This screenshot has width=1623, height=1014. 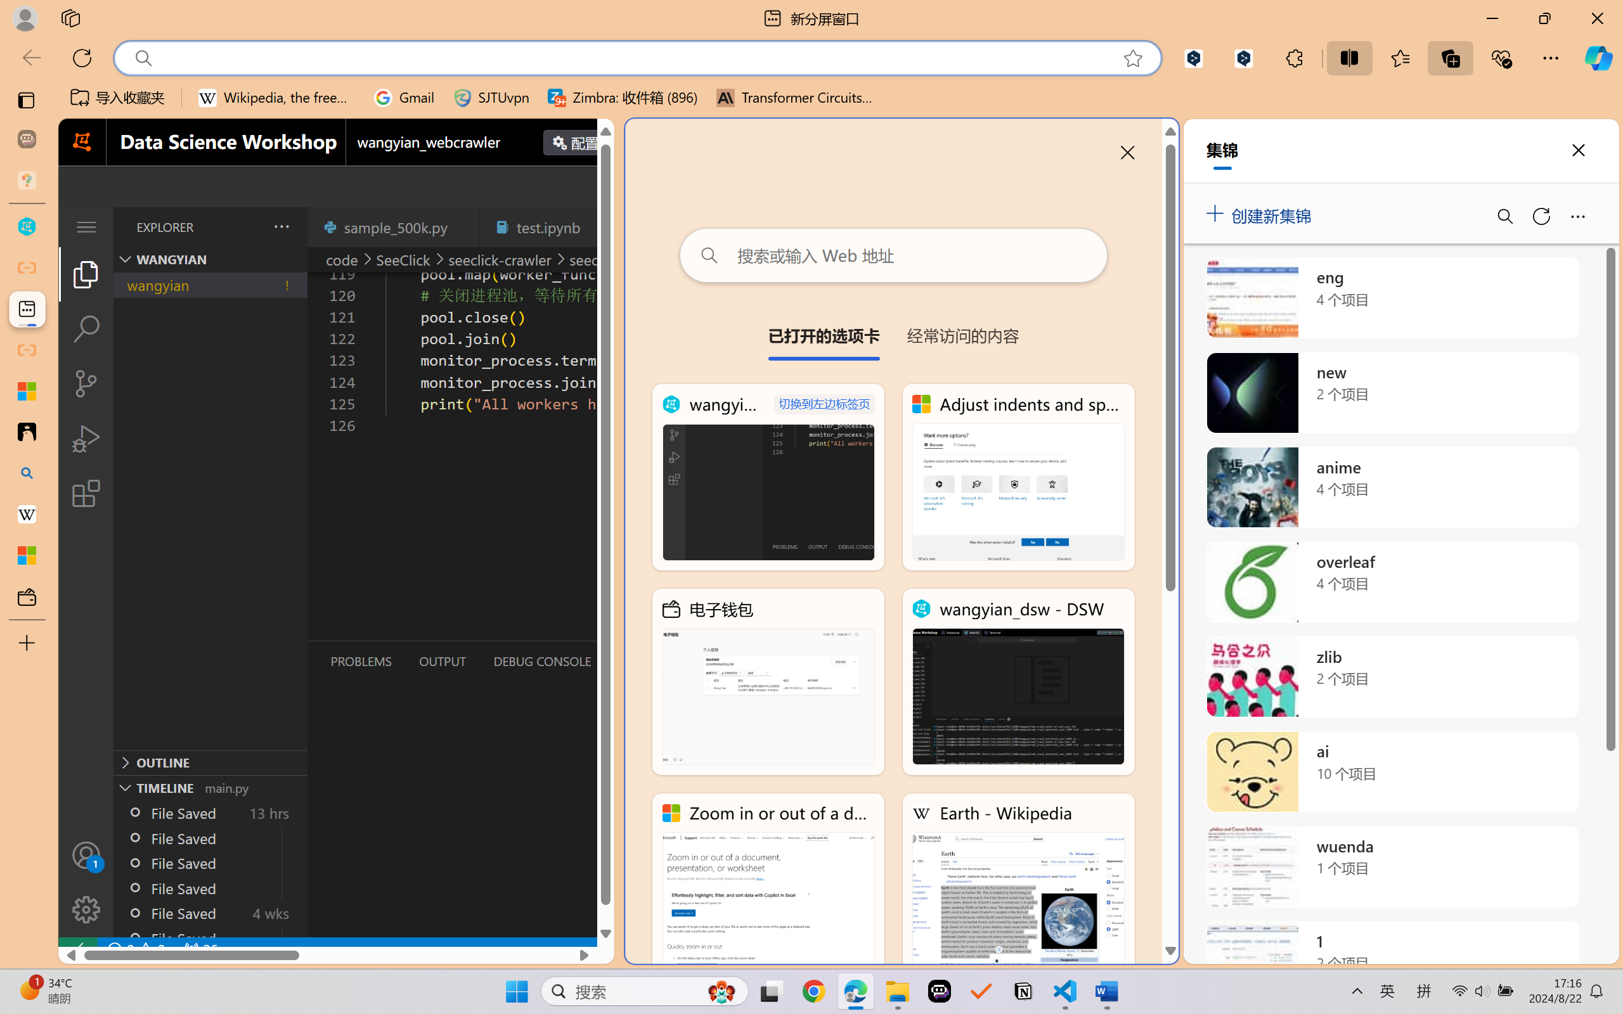 I want to click on No Problems, so click(x=135, y=949).